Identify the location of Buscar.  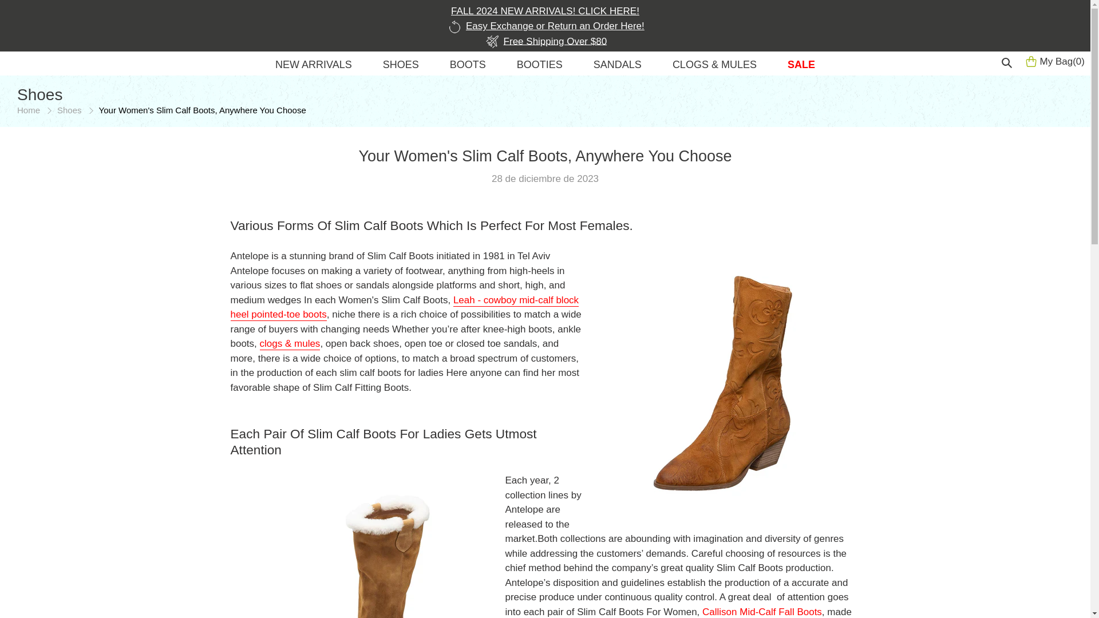
(1009, 62).